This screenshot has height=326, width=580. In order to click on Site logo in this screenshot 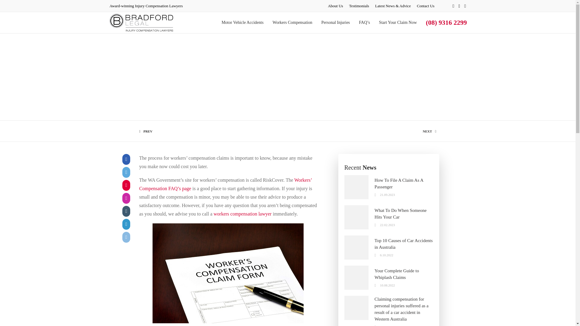, I will do `click(141, 22)`.